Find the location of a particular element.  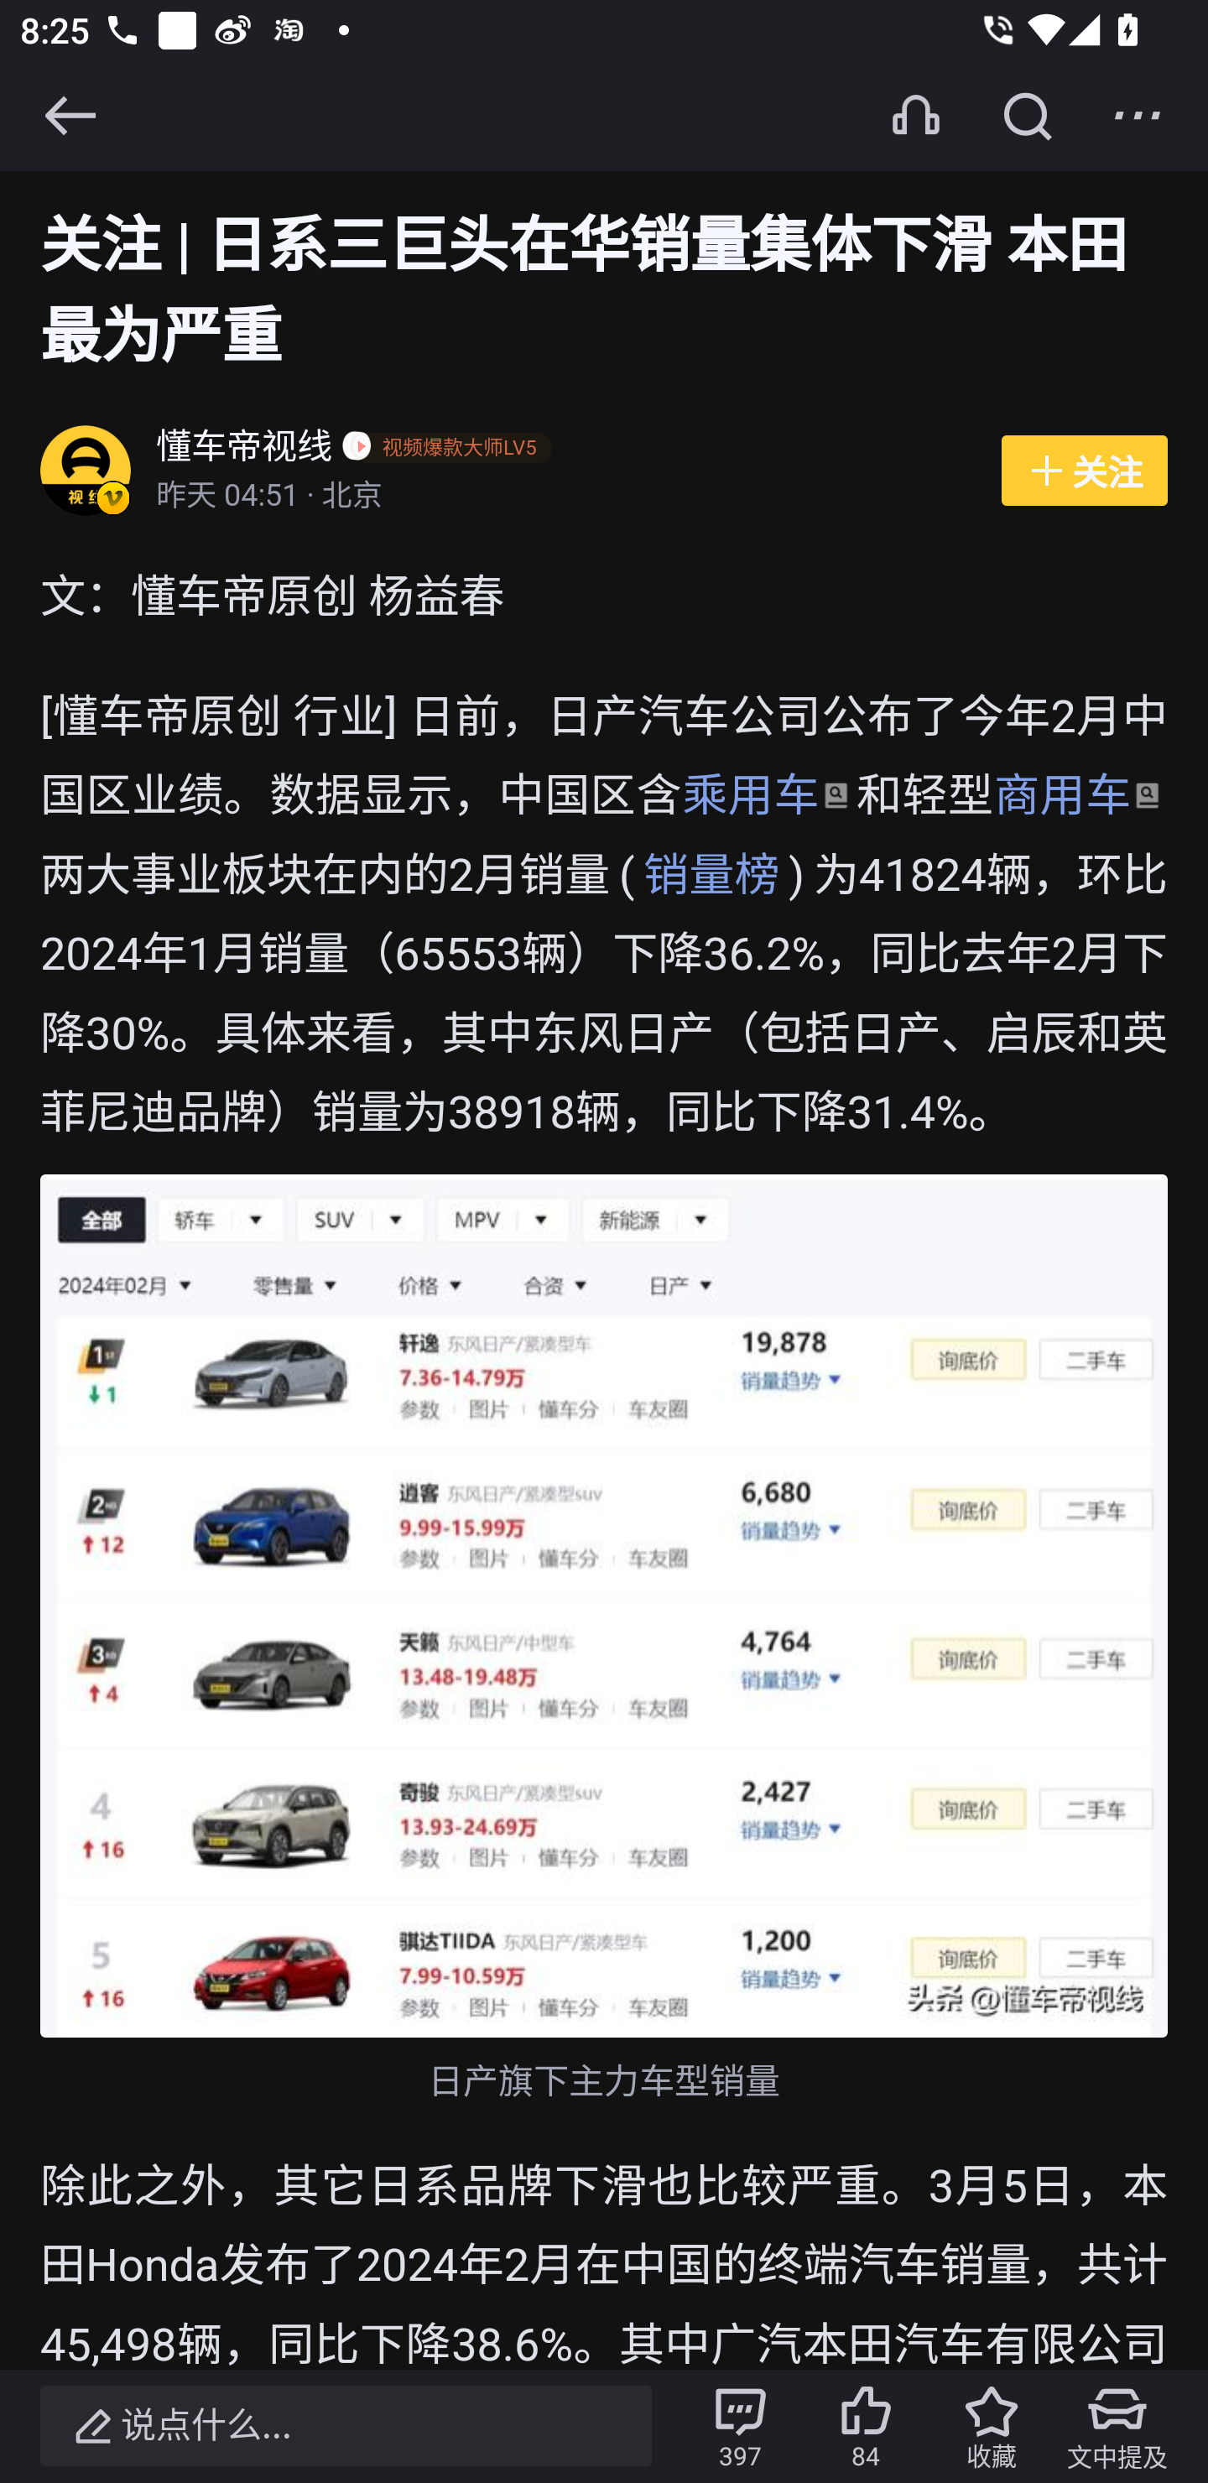

收藏 is located at coordinates (991, 2426).